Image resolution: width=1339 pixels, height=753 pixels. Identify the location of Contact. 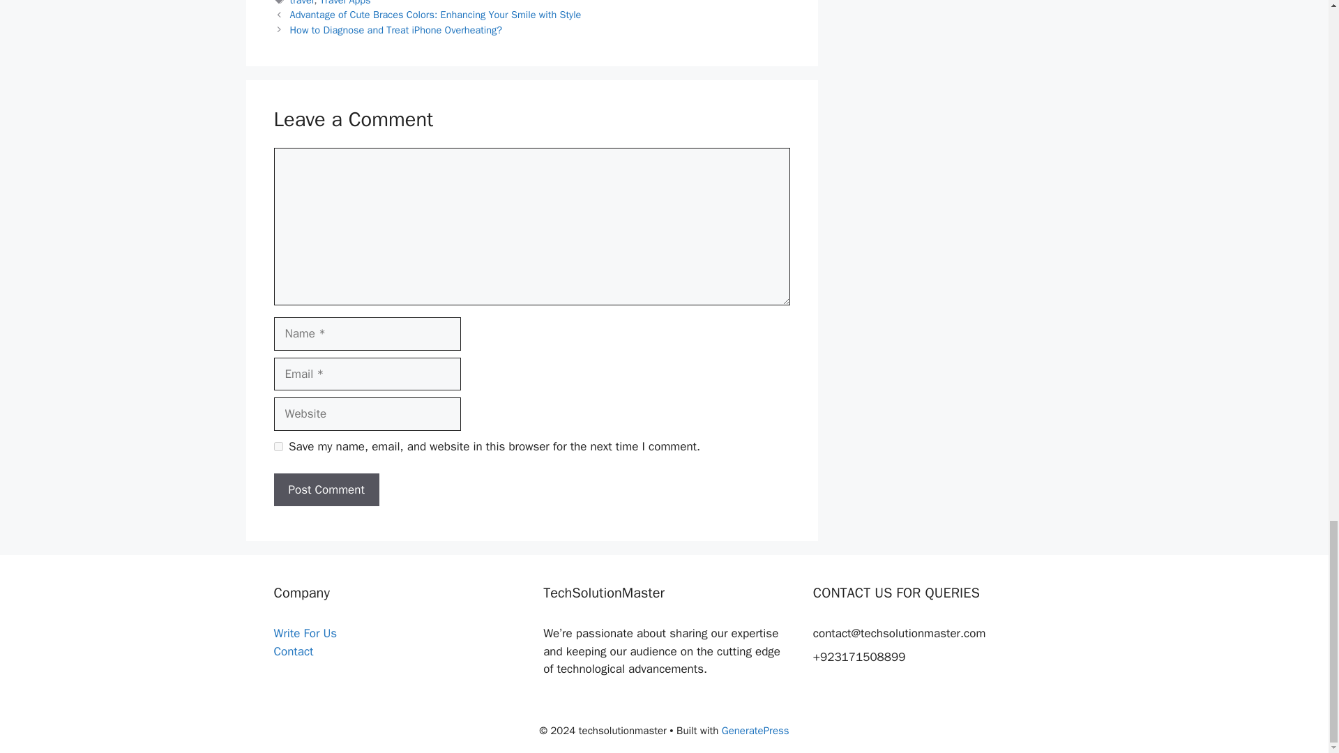
(293, 651).